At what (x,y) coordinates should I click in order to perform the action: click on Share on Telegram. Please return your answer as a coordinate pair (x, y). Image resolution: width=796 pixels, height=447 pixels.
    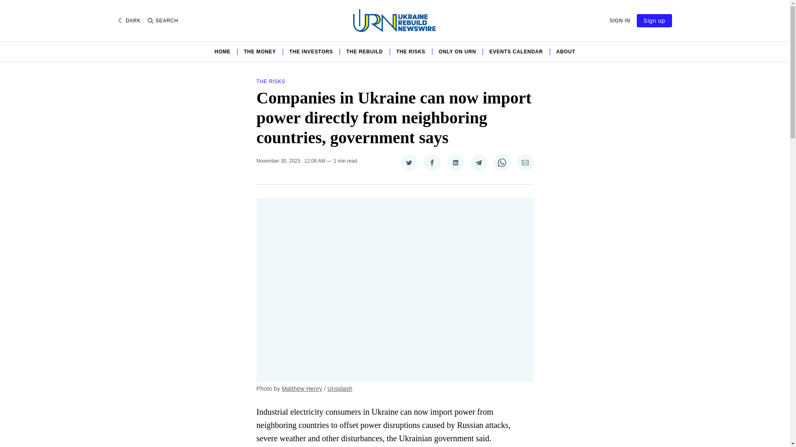
    Looking at the image, I should click on (478, 162).